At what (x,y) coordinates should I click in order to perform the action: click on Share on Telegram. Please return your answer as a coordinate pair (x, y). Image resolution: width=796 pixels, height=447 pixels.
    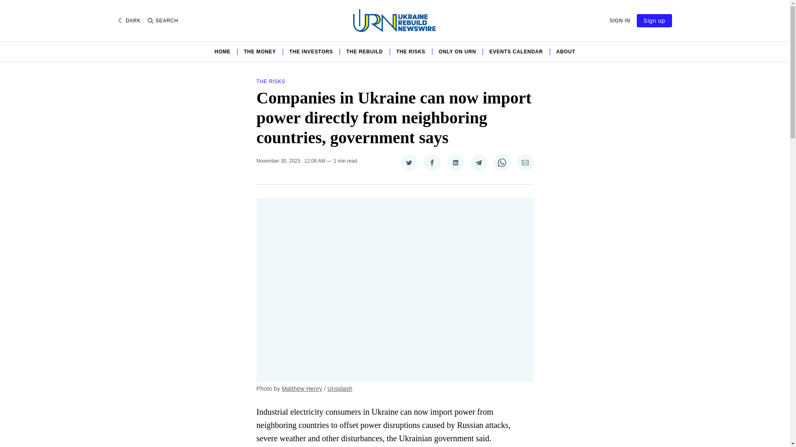
    Looking at the image, I should click on (478, 162).